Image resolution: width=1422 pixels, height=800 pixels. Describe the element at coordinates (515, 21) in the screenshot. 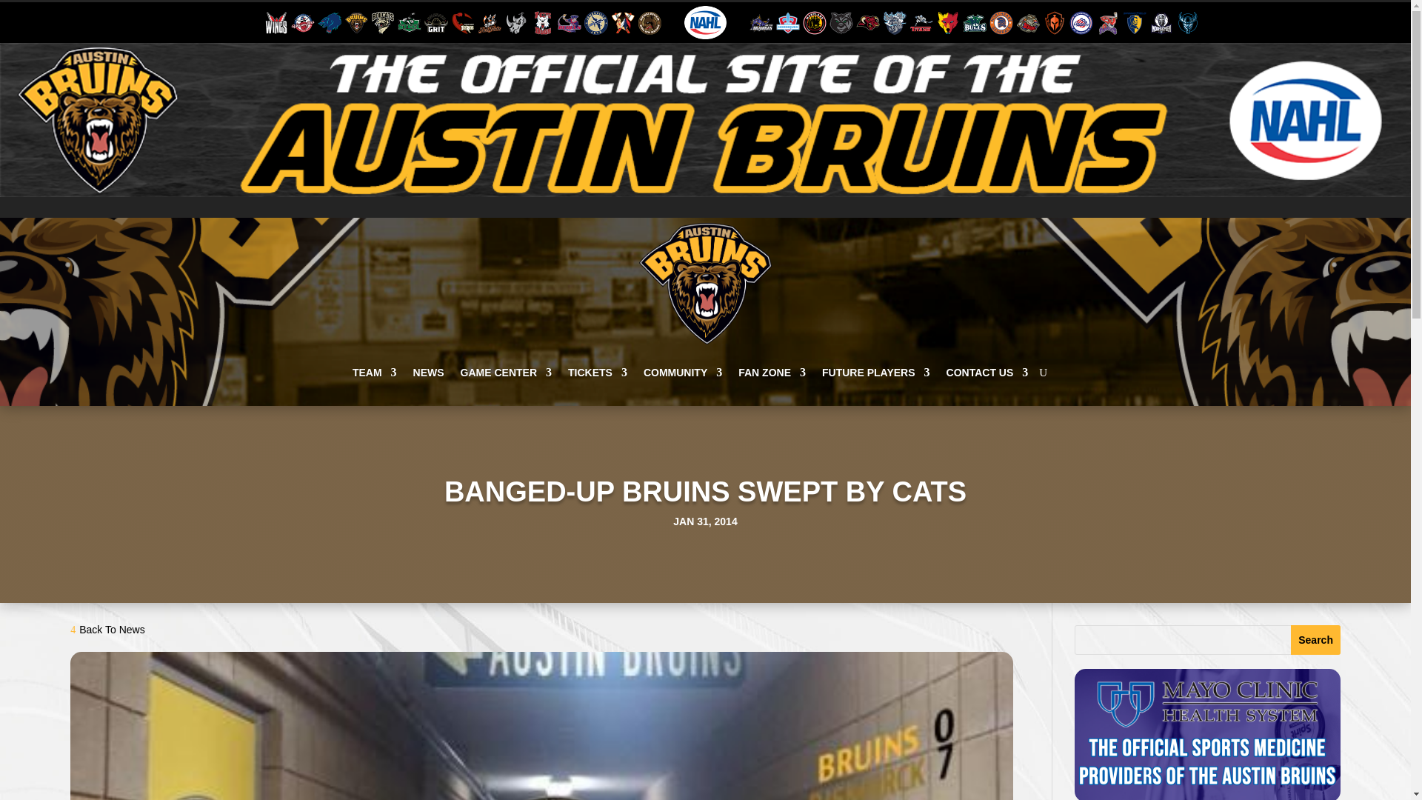

I see `El Paso Rhinos` at that location.